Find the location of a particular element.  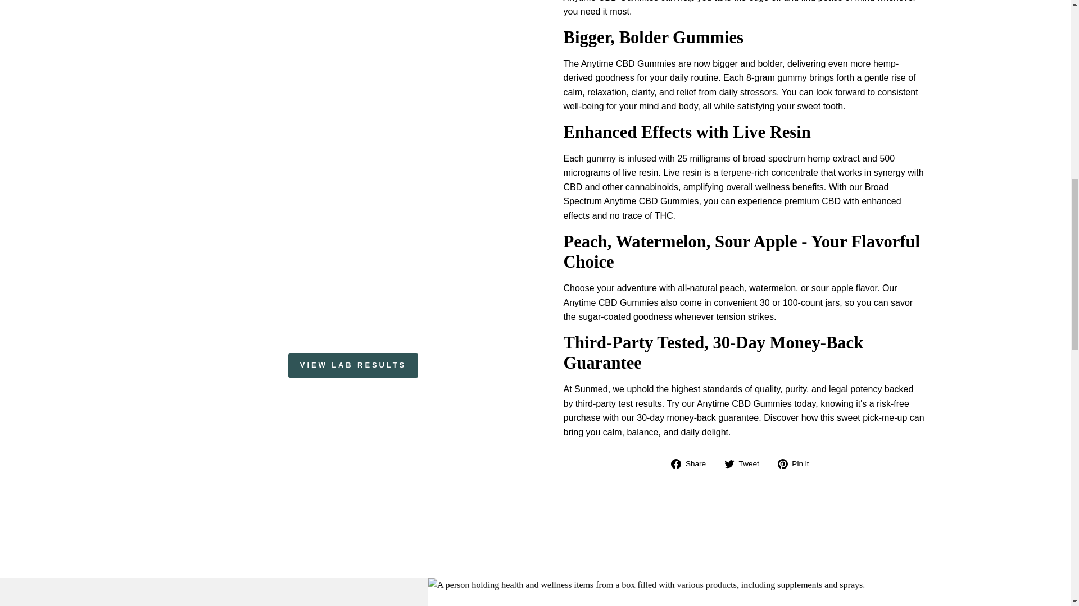

Share on Facebook is located at coordinates (692, 464).